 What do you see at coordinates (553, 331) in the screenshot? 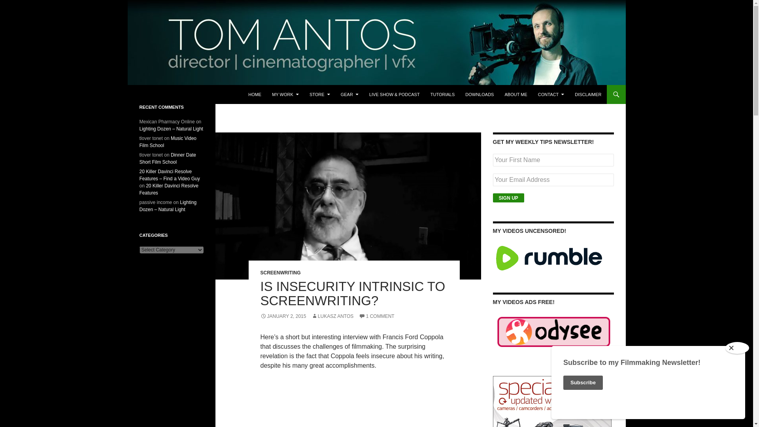
I see `My video Ads Free!` at bounding box center [553, 331].